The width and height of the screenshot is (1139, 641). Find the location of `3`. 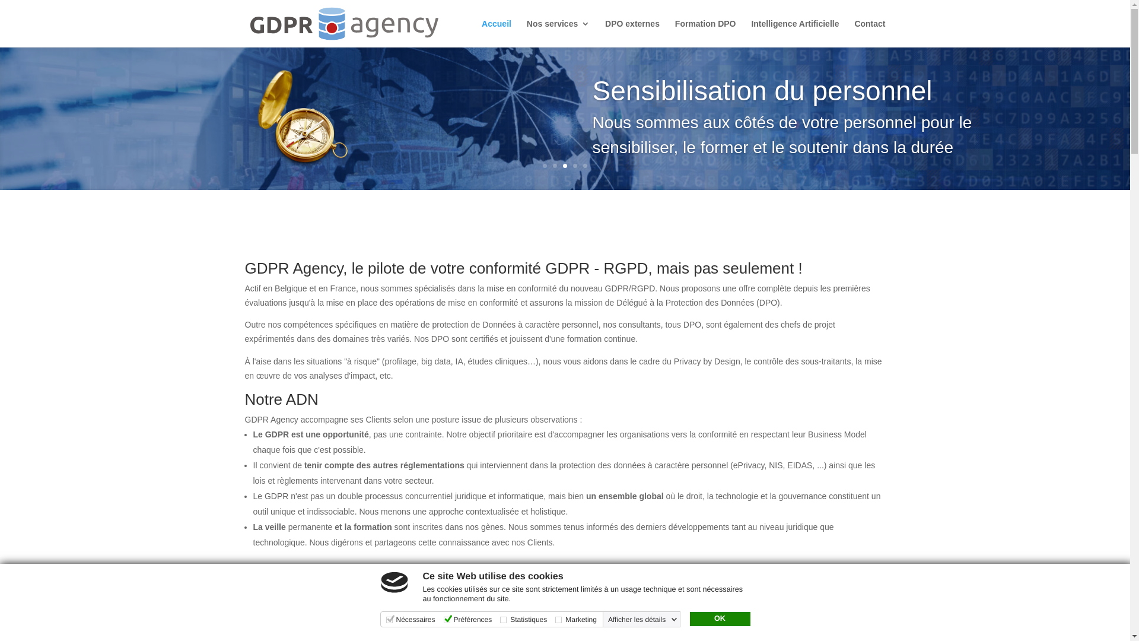

3 is located at coordinates (565, 166).